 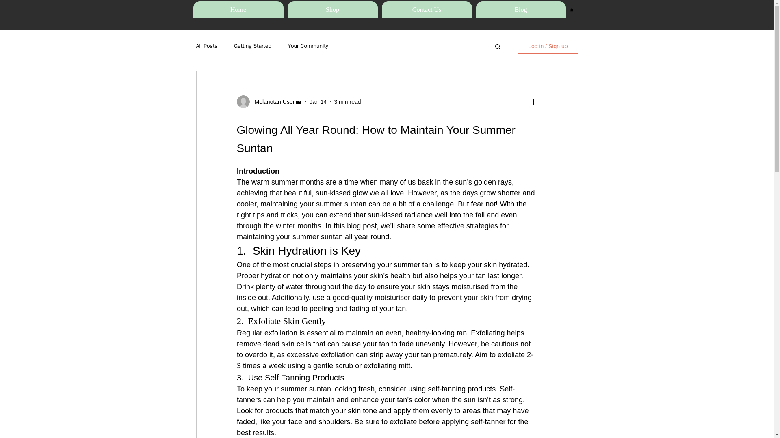 What do you see at coordinates (238, 10) in the screenshot?
I see `Home` at bounding box center [238, 10].